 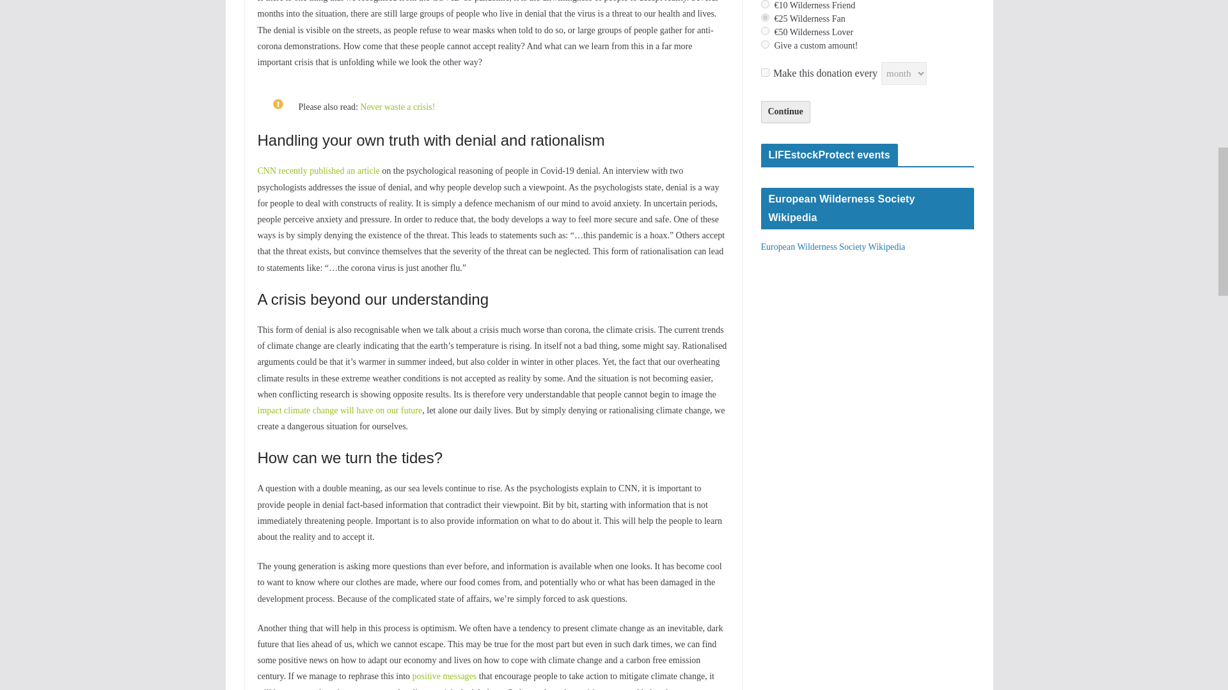 I want to click on custom, so click(x=765, y=43).